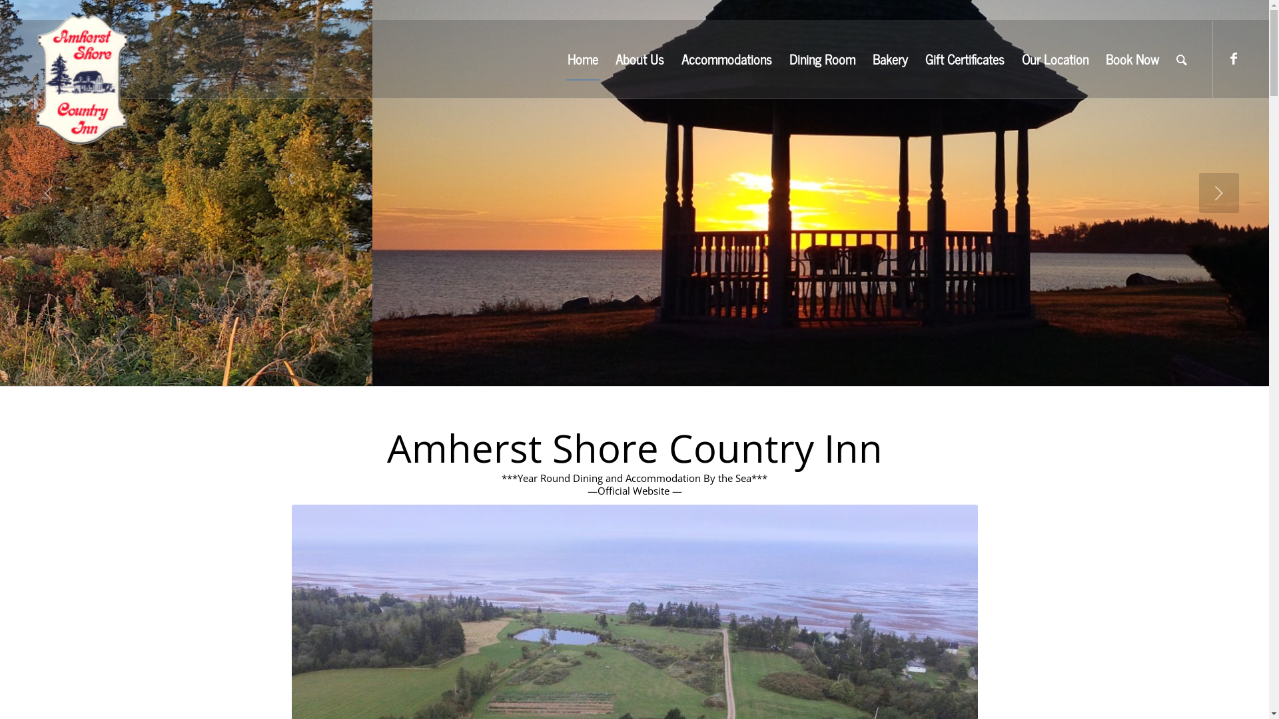 The height and width of the screenshot is (719, 1279). Describe the element at coordinates (639, 59) in the screenshot. I see `About Us` at that location.